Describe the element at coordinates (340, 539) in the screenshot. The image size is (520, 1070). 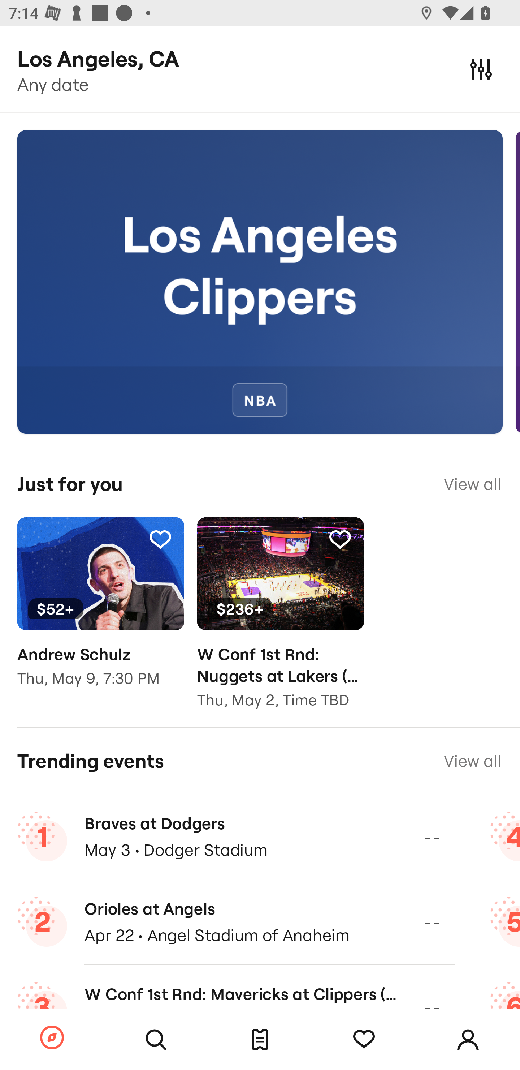
I see `Tracking` at that location.